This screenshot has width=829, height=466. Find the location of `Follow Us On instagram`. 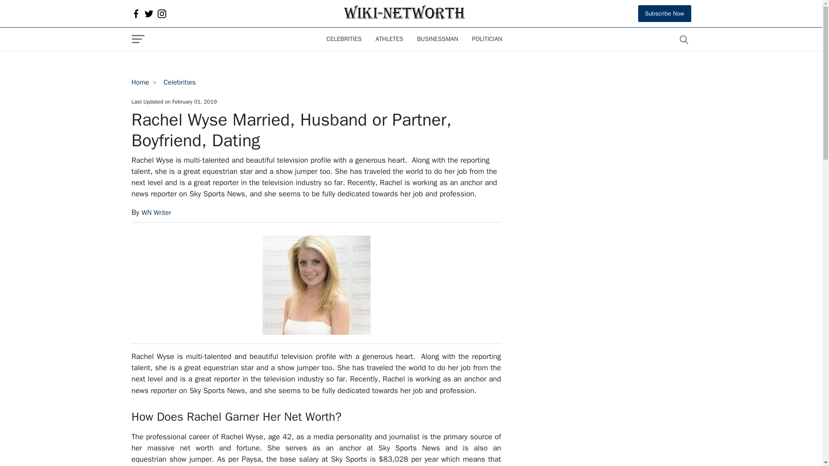

Follow Us On instagram is located at coordinates (161, 14).